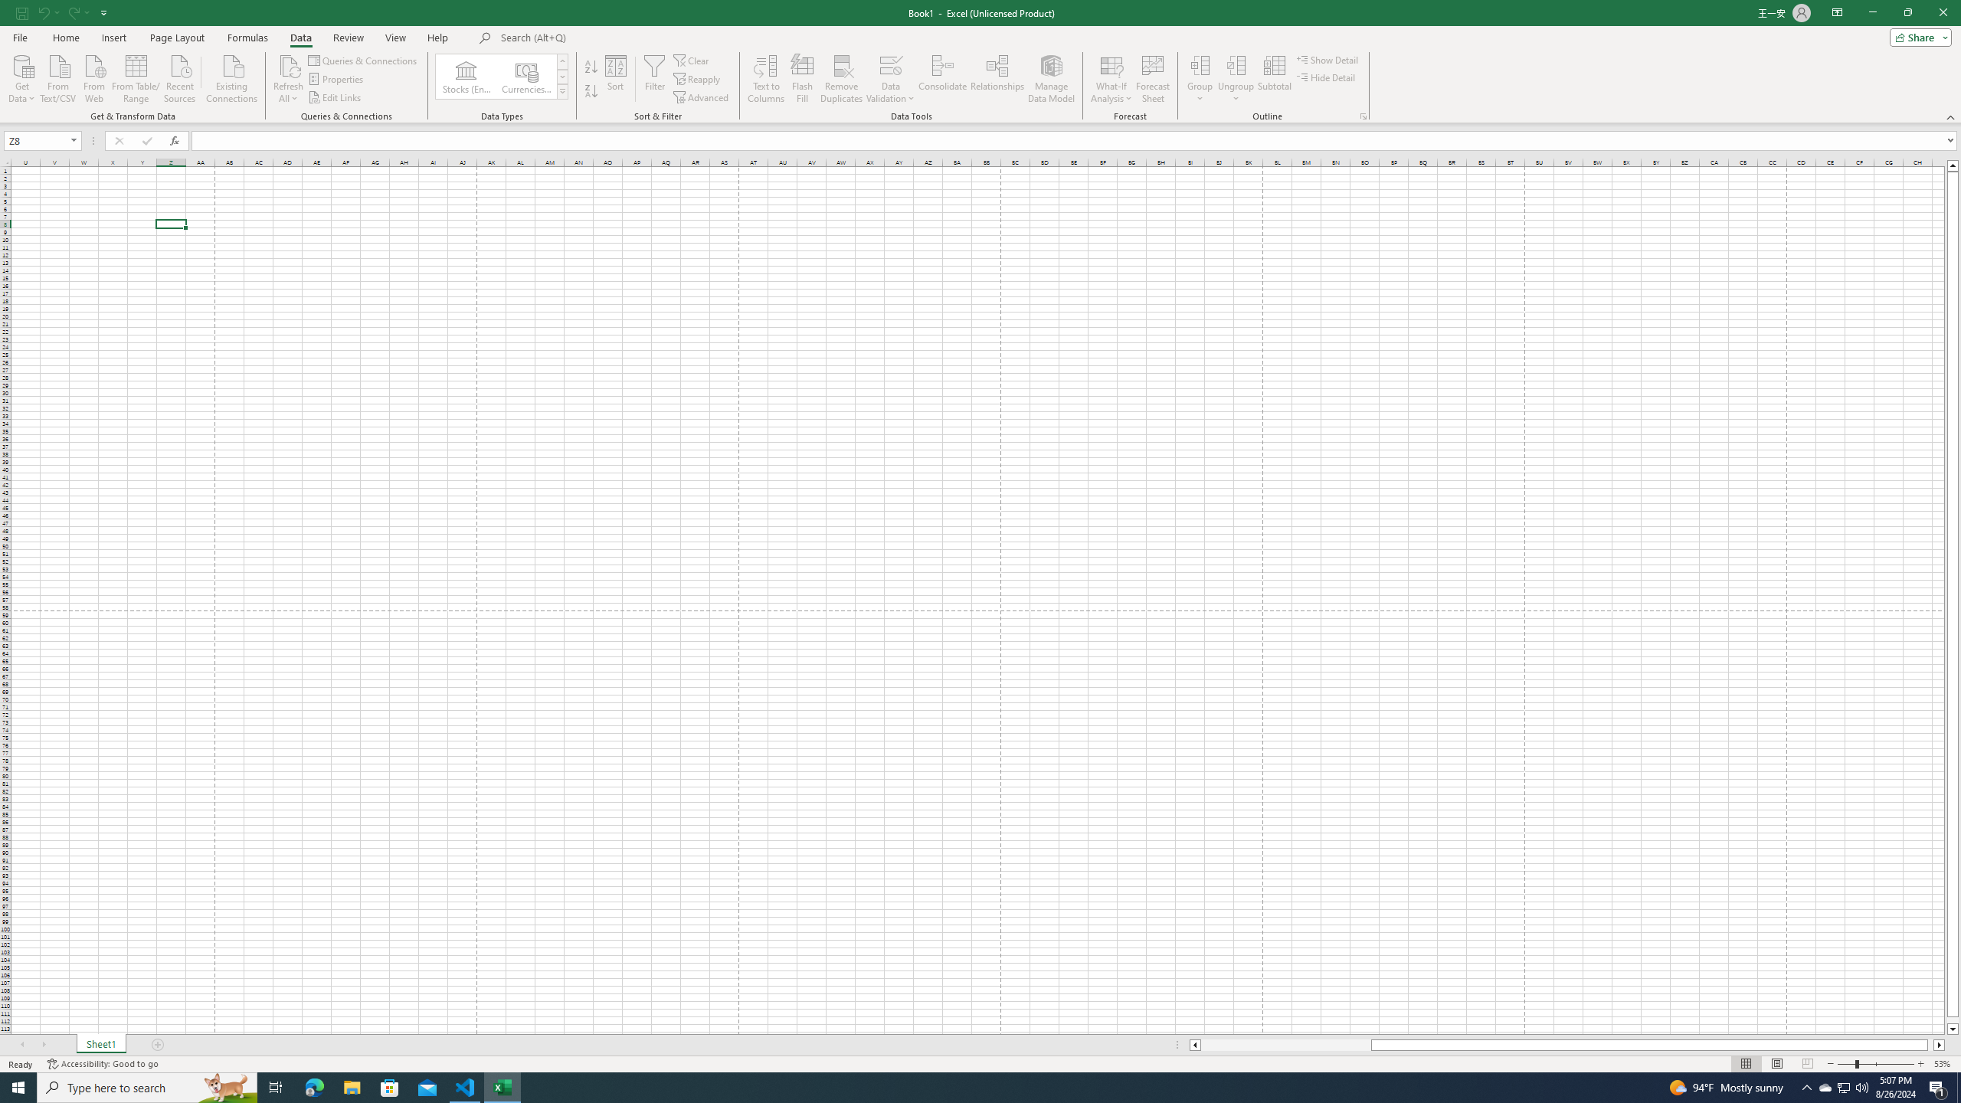 The height and width of the screenshot is (1103, 1961). Describe the element at coordinates (803, 79) in the screenshot. I see `Flash Fill` at that location.